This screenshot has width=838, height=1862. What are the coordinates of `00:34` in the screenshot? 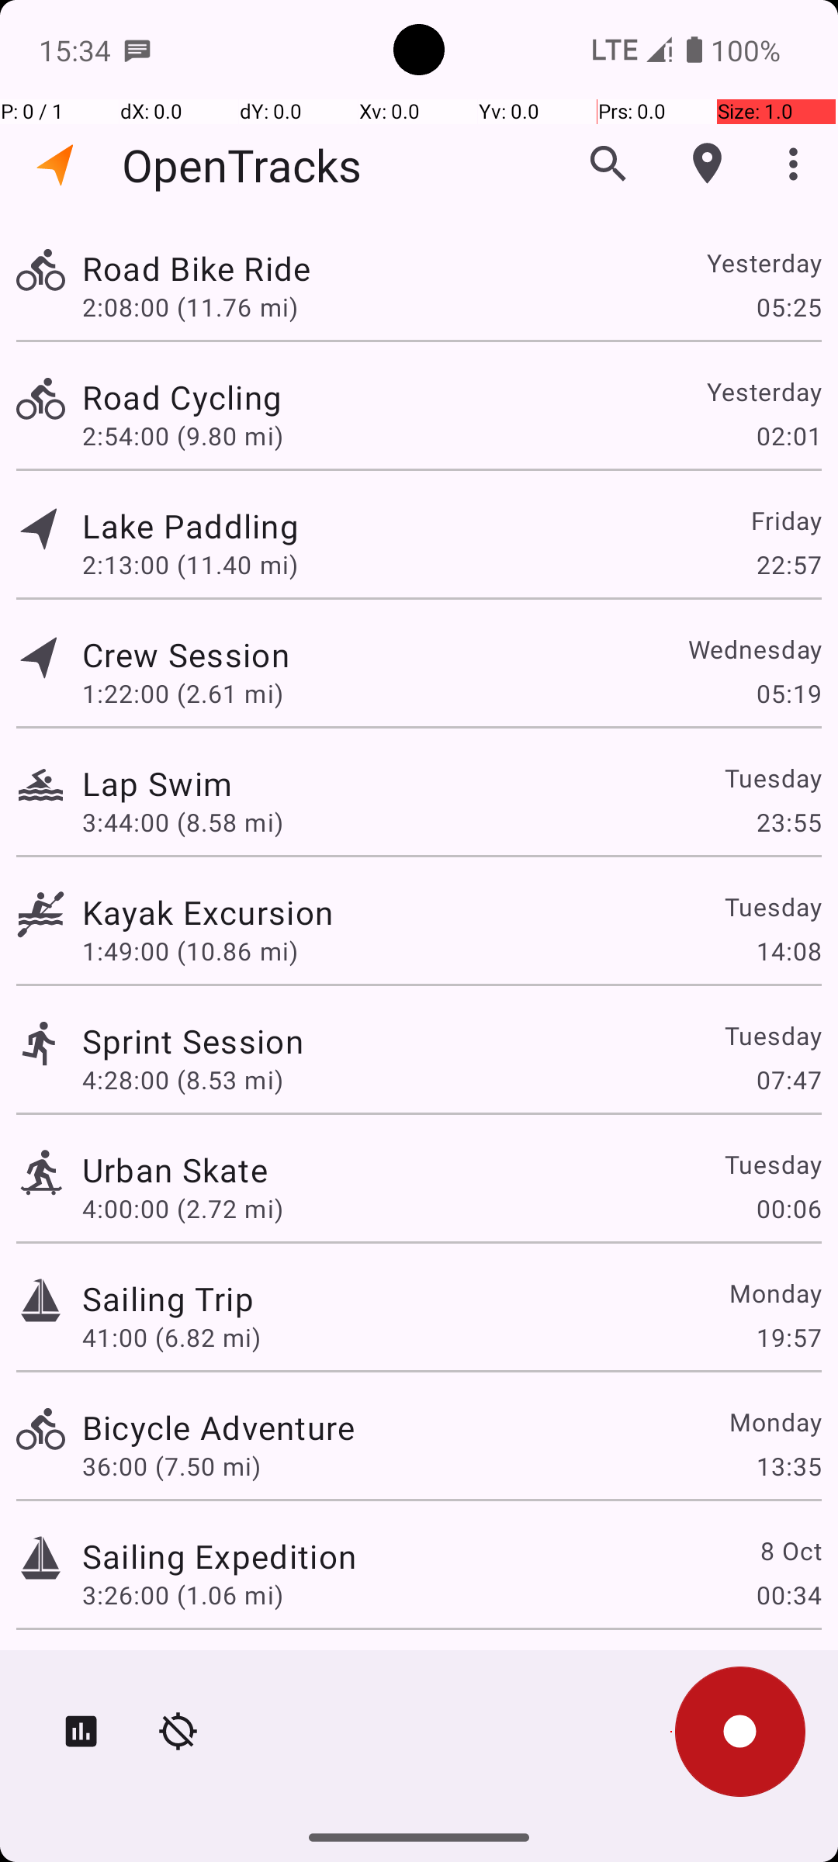 It's located at (788, 1595).